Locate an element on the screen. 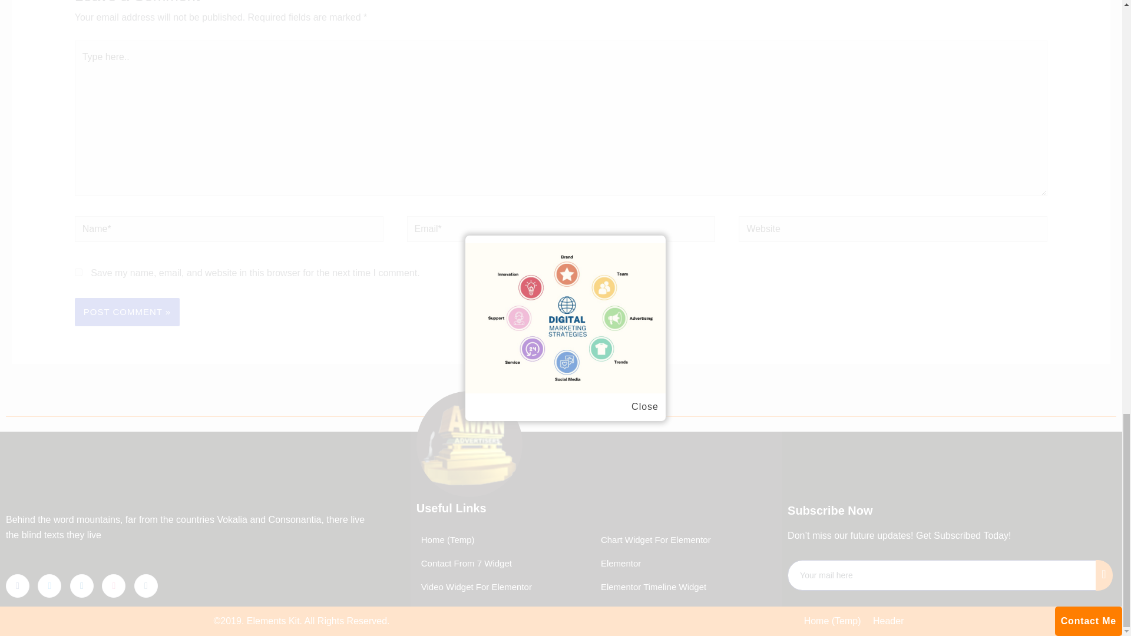 This screenshot has height=636, width=1131. Chart Widget For Elementor is located at coordinates (653, 540).